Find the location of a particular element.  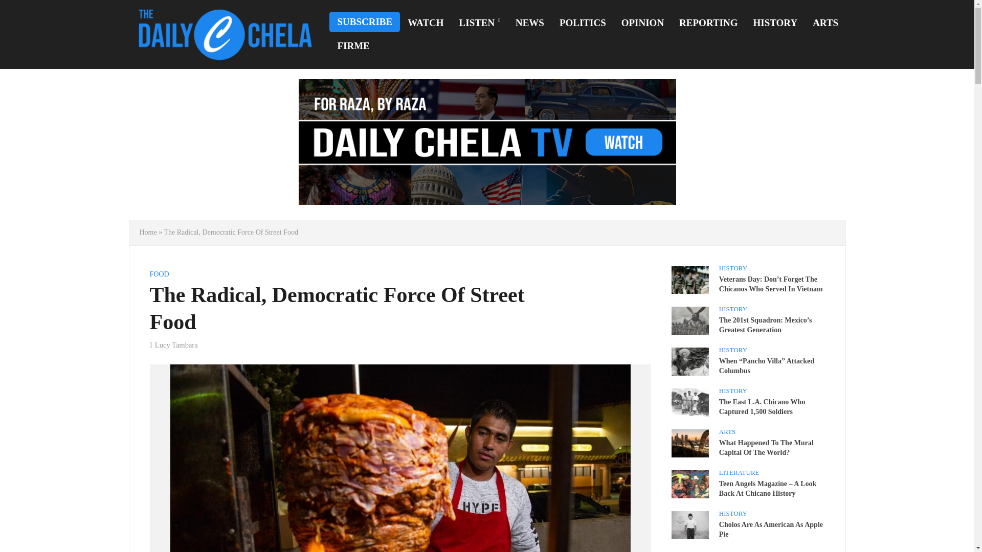

POLITICS is located at coordinates (583, 23).